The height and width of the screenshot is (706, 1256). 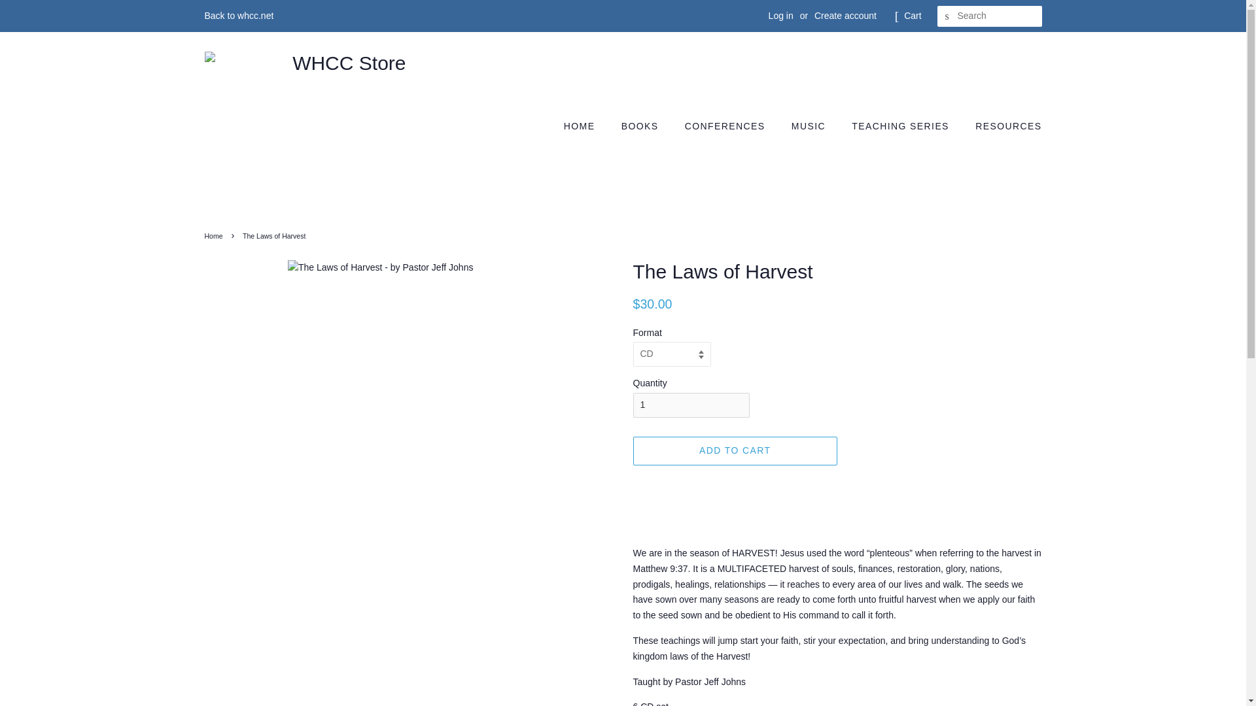 I want to click on Back to whcc.net, so click(x=238, y=16).